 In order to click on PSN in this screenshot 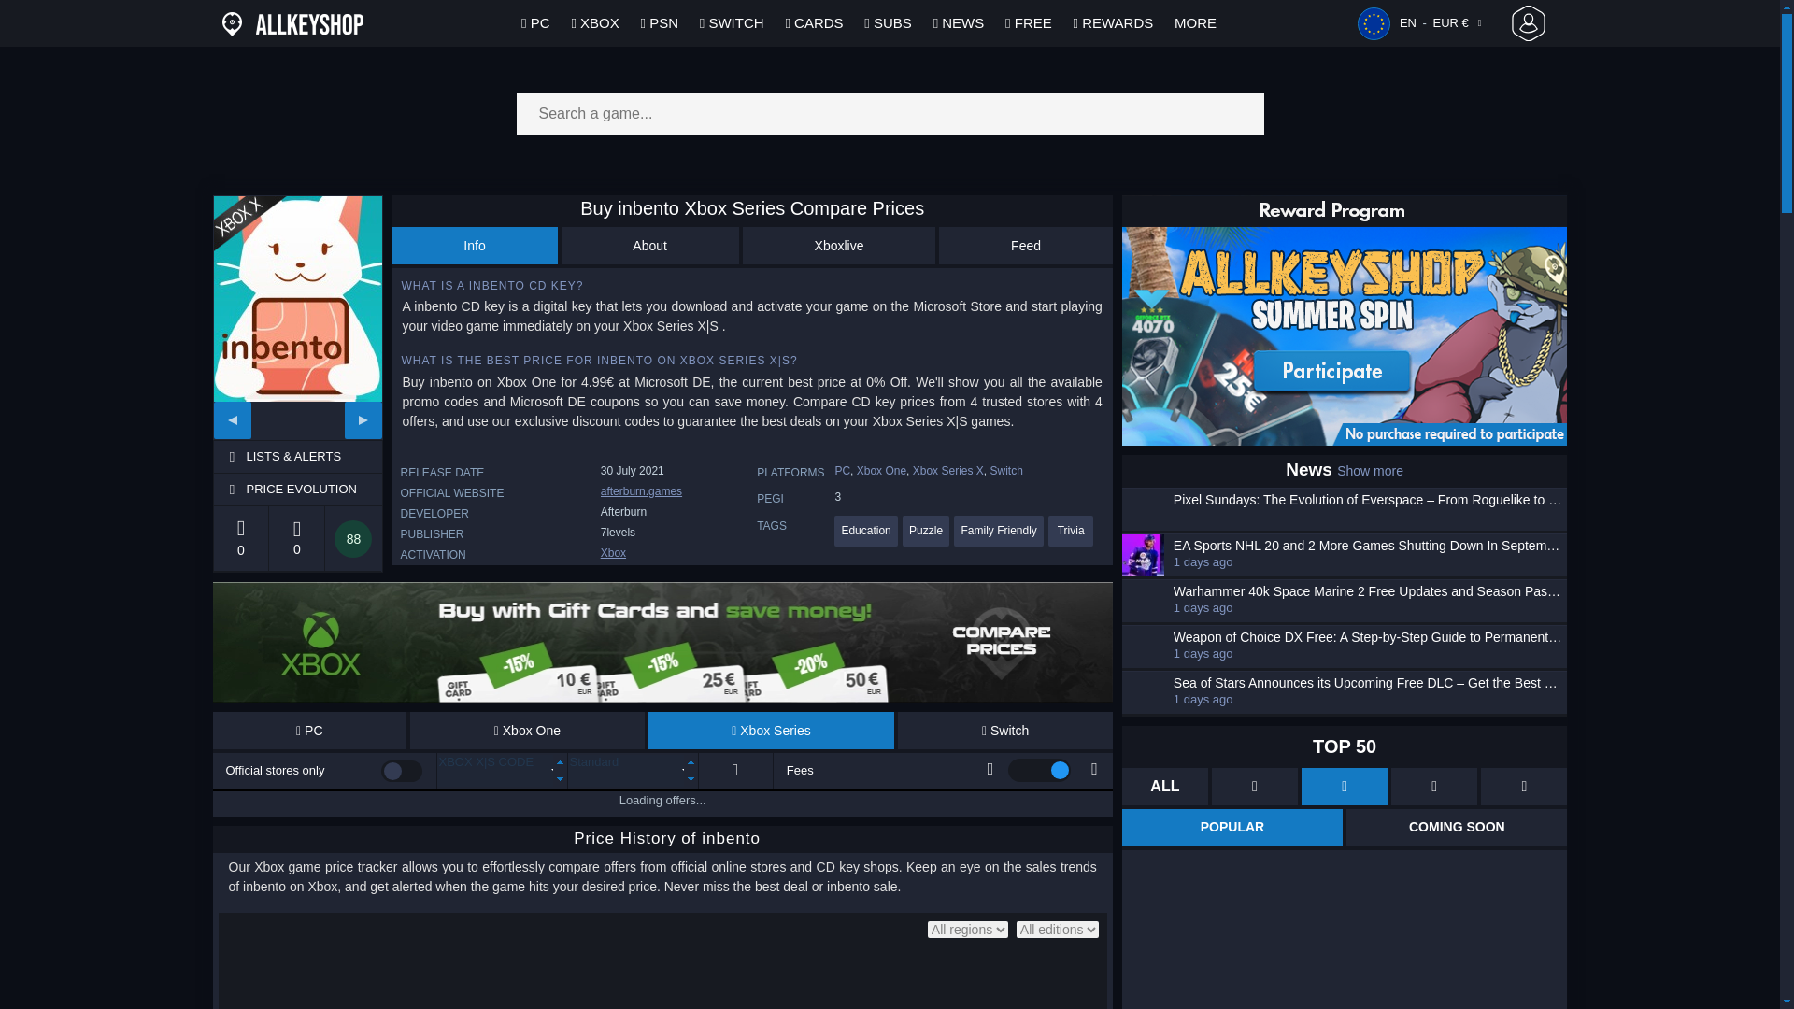, I will do `click(660, 22)`.